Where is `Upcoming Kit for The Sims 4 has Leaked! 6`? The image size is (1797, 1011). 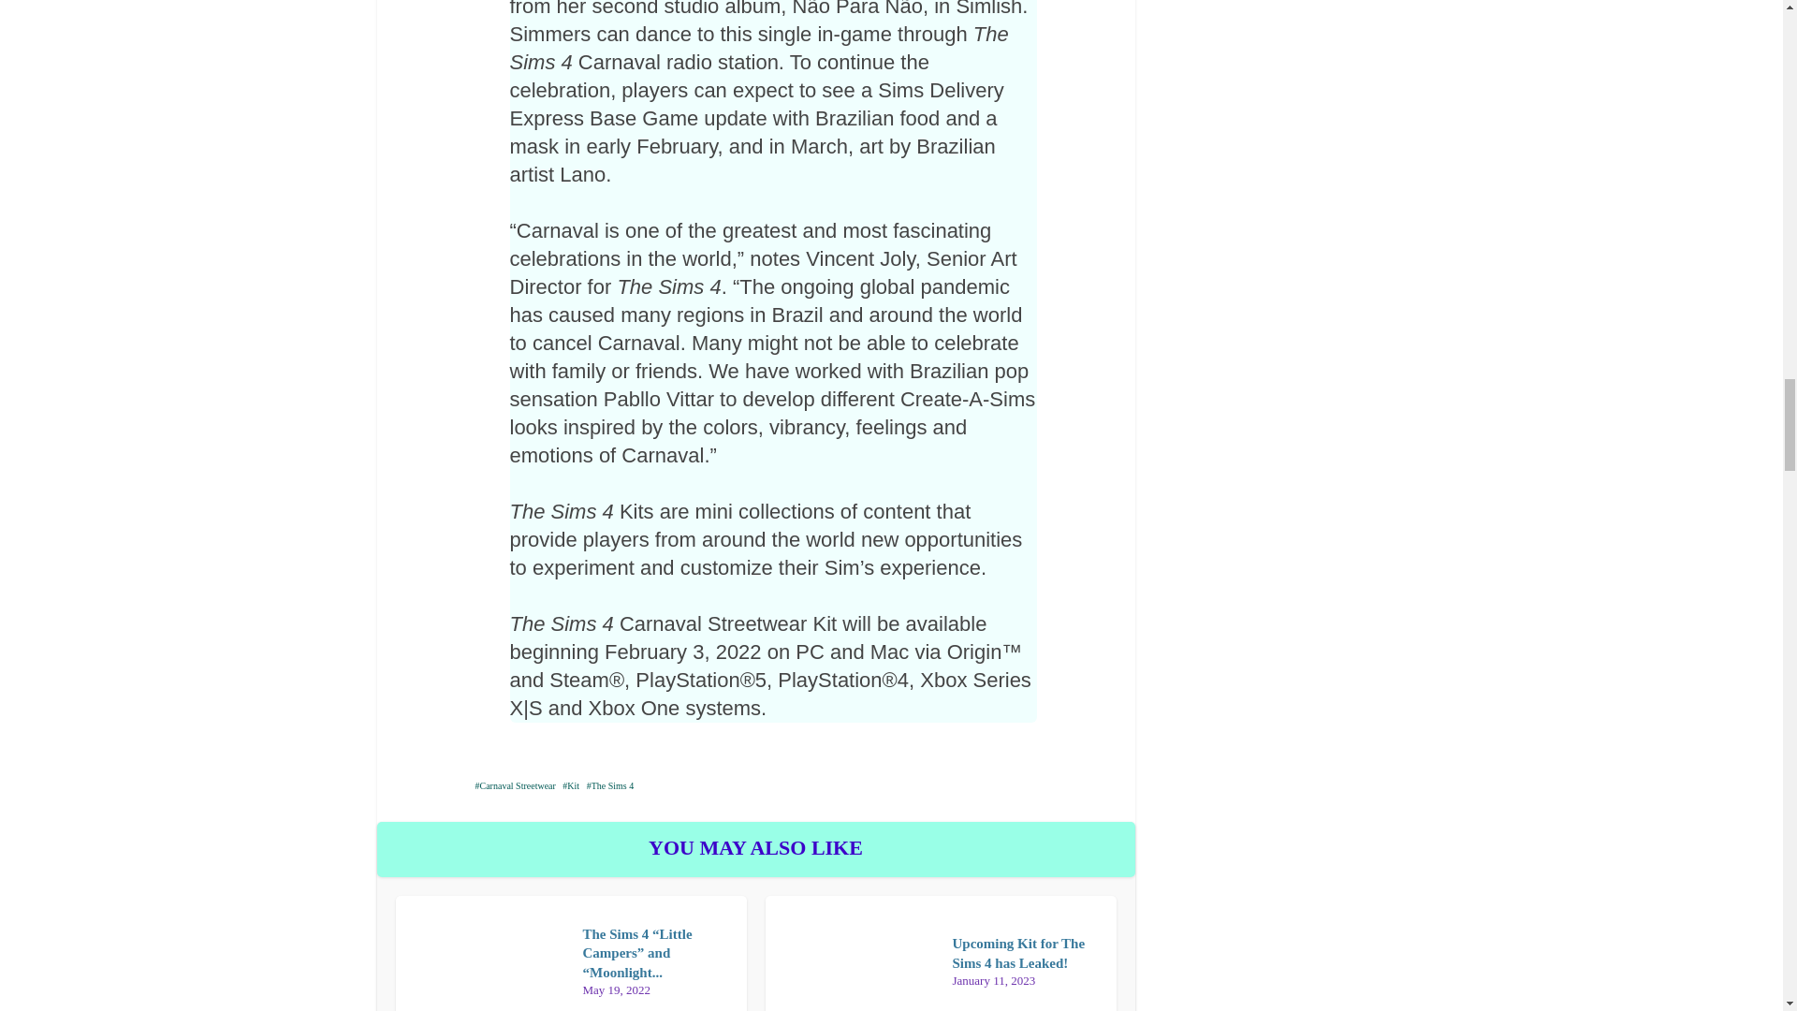
Upcoming Kit for The Sims 4 has Leaked! 6 is located at coordinates (754, 916).